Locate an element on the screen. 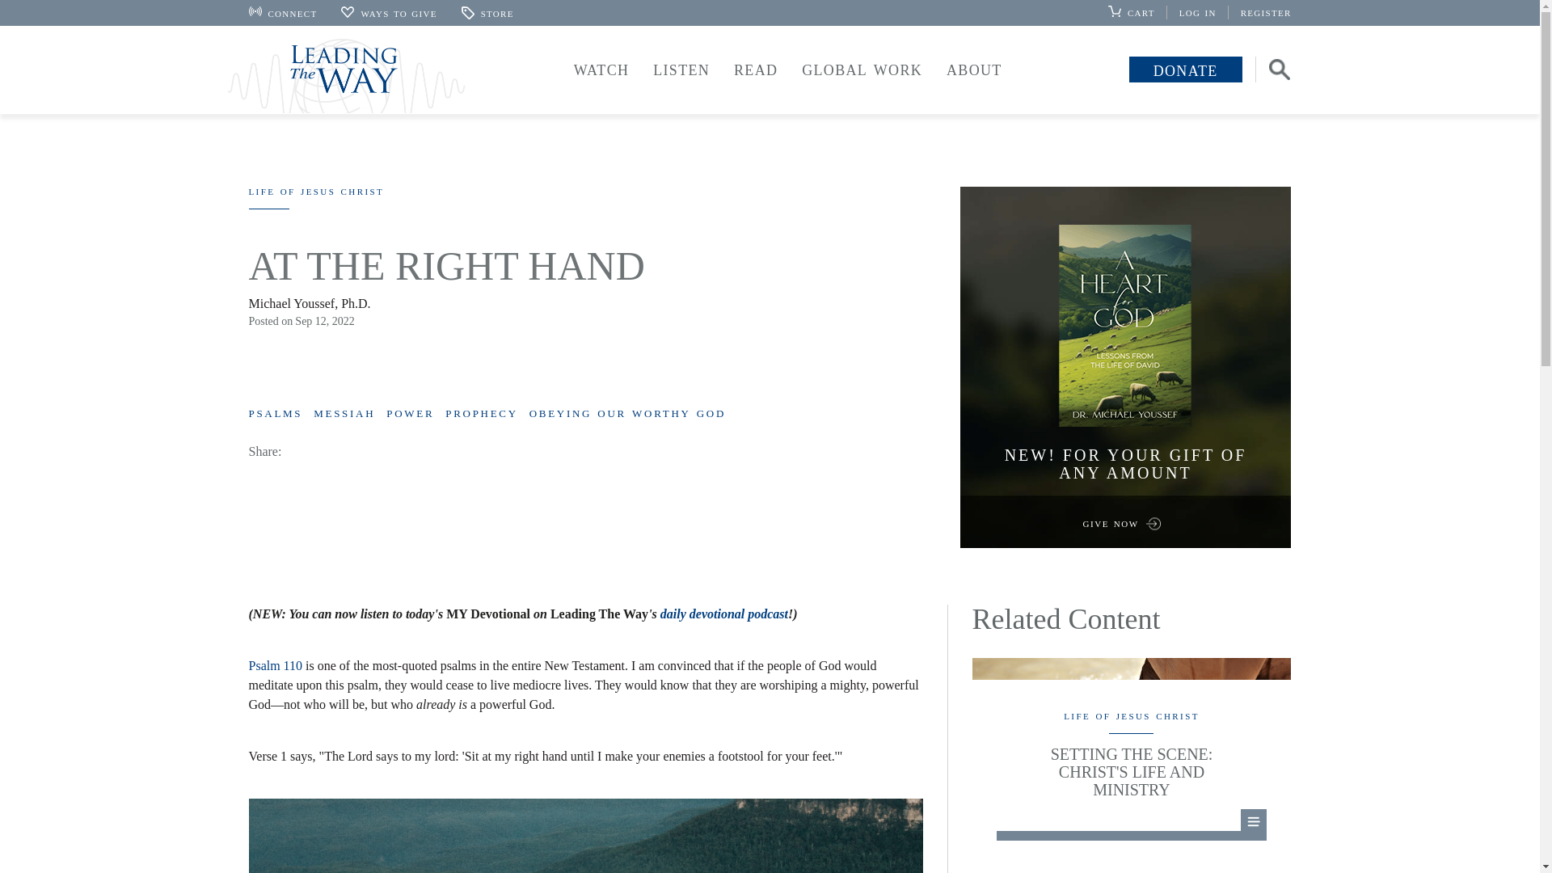 The height and width of the screenshot is (873, 1552). toggle menu is located at coordinates (755, 71).